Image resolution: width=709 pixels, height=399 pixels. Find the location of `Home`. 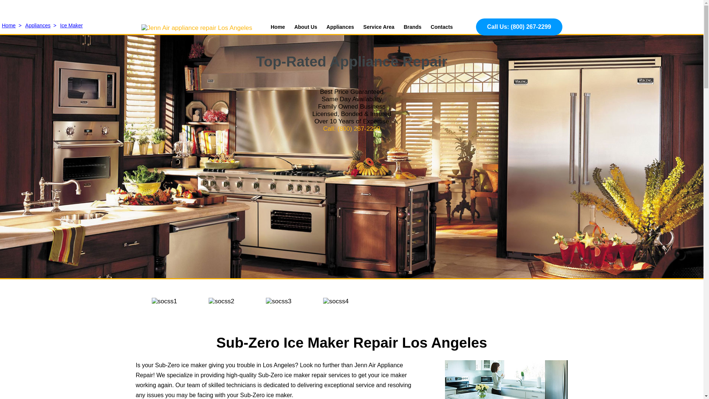

Home is located at coordinates (278, 27).